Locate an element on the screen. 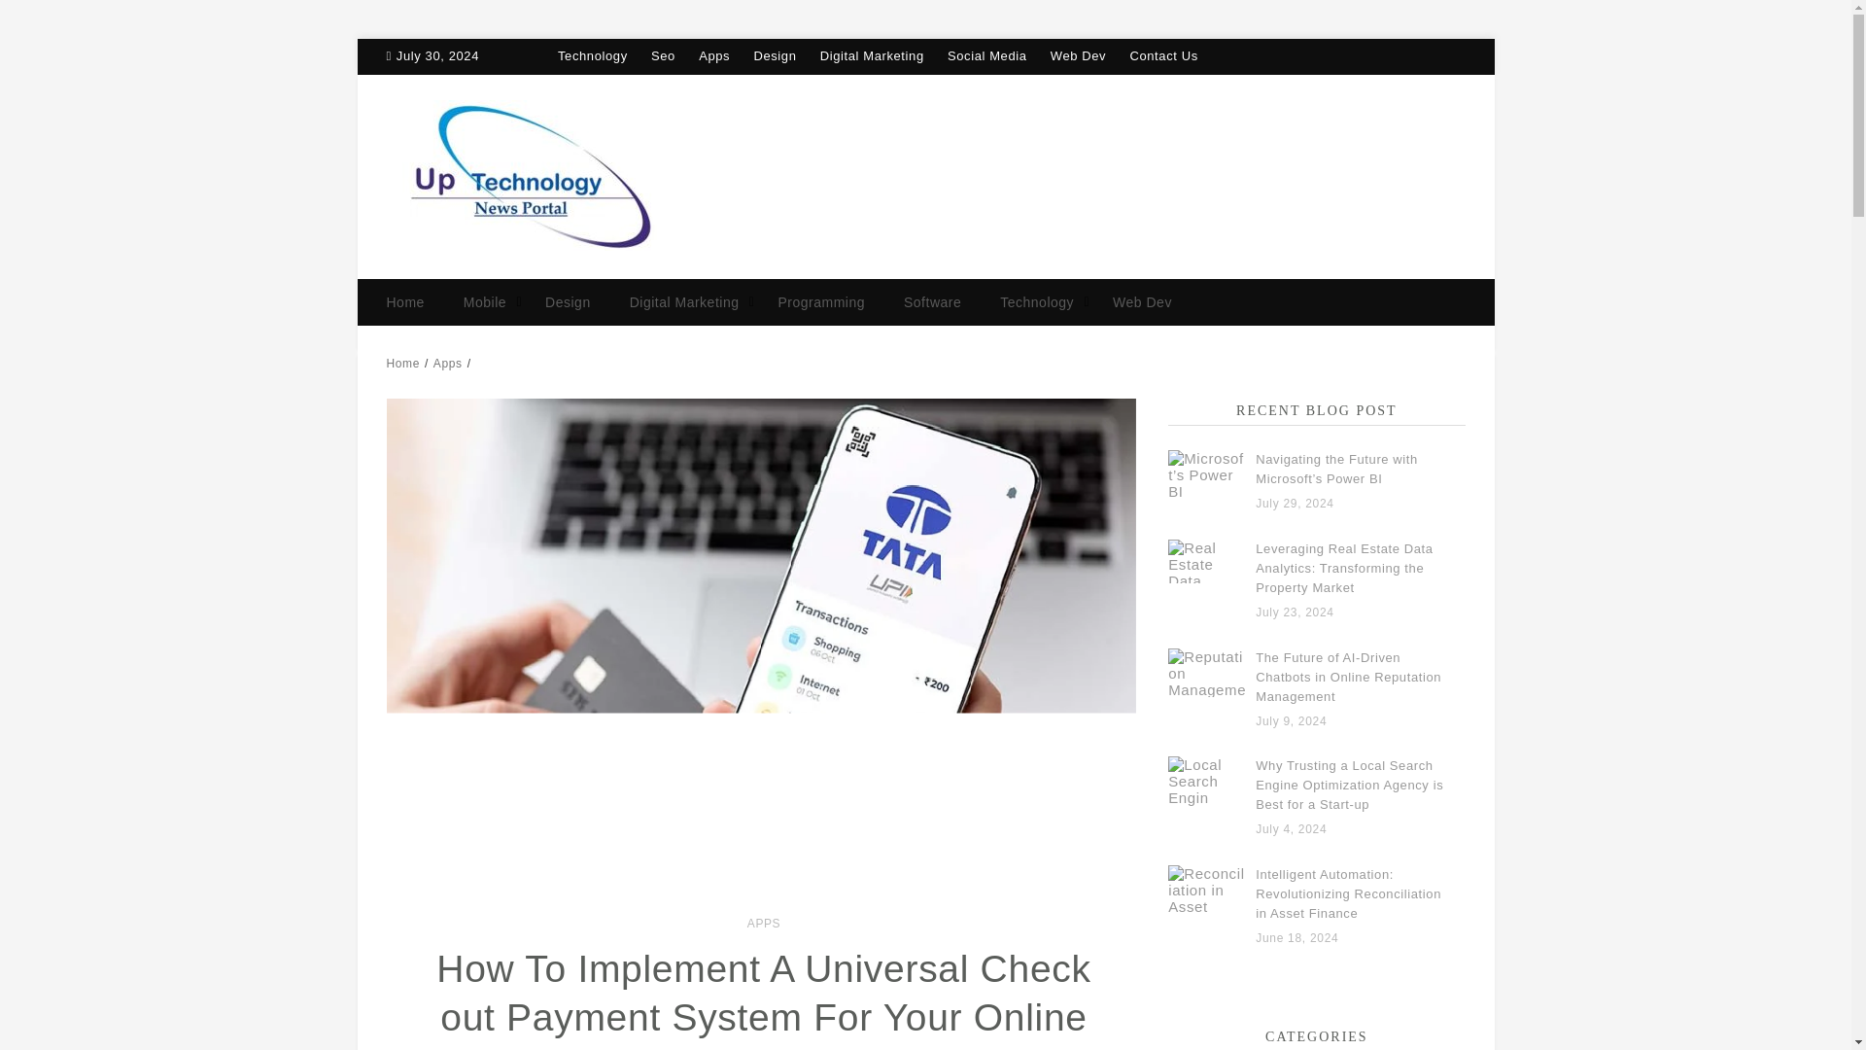 This screenshot has width=1866, height=1050. Web Dev is located at coordinates (1143, 301).